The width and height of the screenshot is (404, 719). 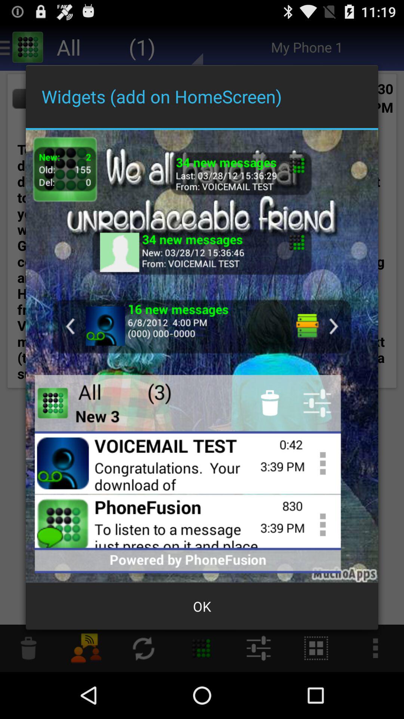 What do you see at coordinates (202, 606) in the screenshot?
I see `turn off the ok at the bottom` at bounding box center [202, 606].